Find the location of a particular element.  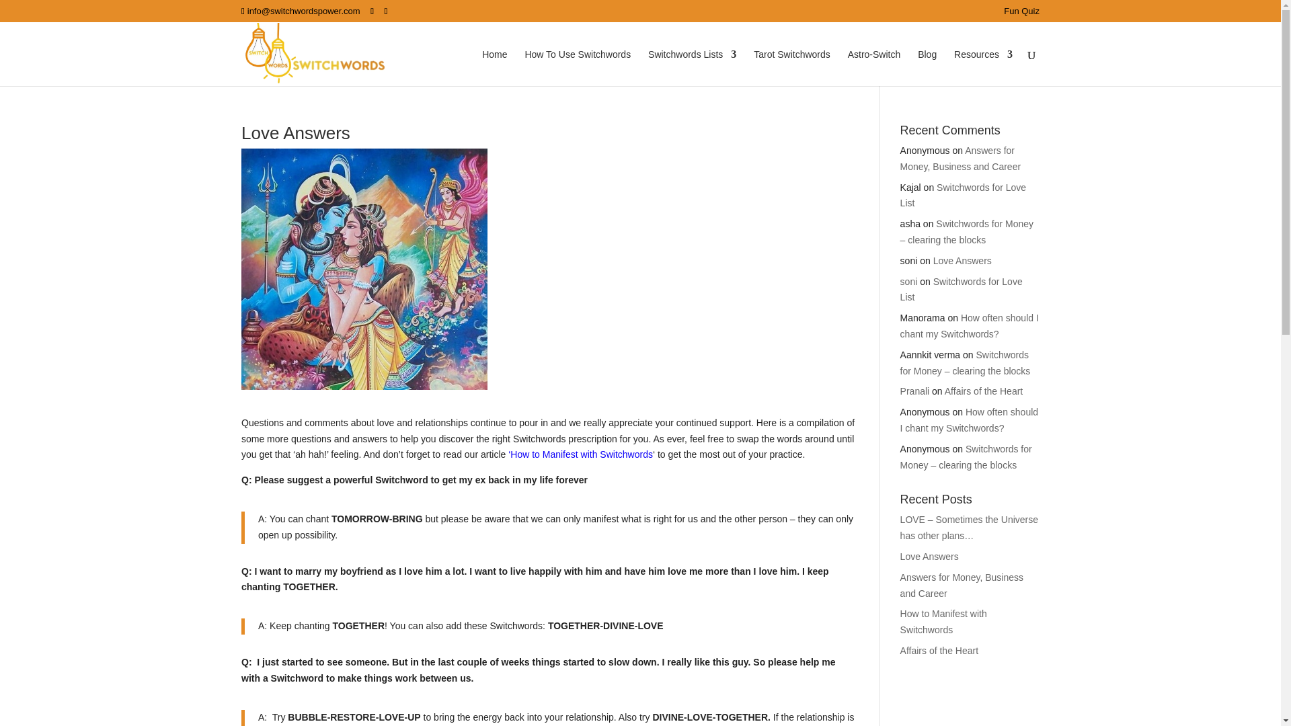

Home is located at coordinates (494, 68).